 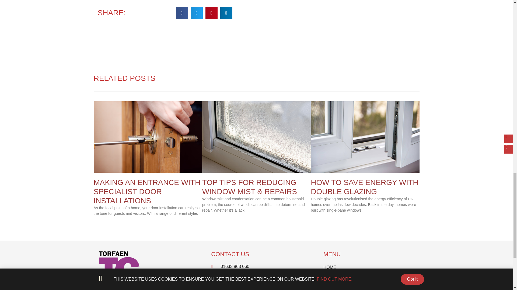 What do you see at coordinates (147, 191) in the screenshot?
I see `MAKING AN ENTRANCE WITH SPECIALIST DOOR INSTALLATIONS` at bounding box center [147, 191].